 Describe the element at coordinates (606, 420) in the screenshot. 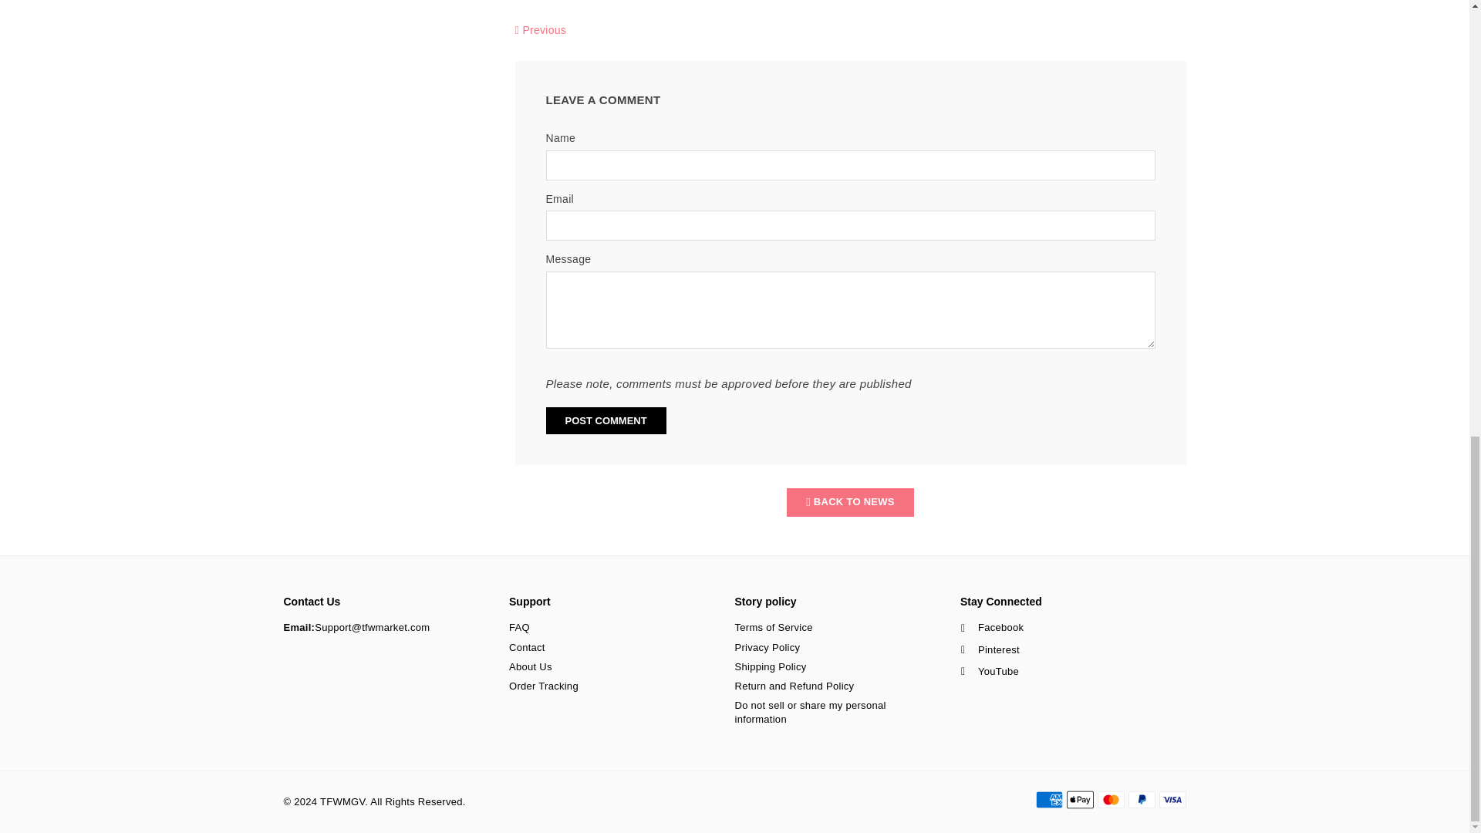

I see `Post comment` at that location.